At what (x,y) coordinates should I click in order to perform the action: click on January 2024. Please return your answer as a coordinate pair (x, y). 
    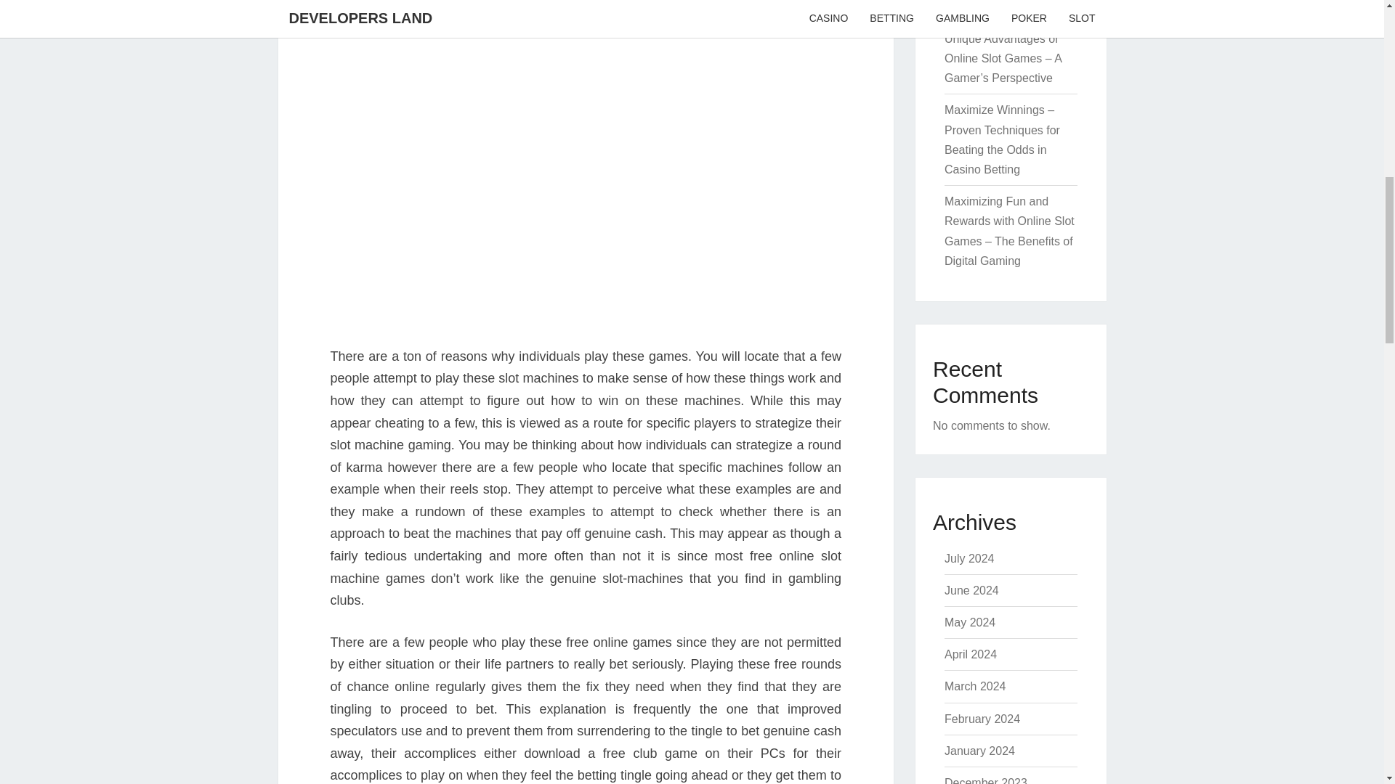
    Looking at the image, I should click on (979, 751).